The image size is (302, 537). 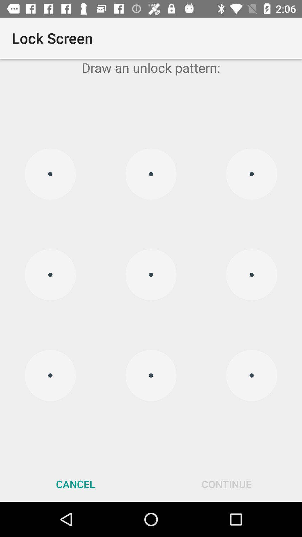 What do you see at coordinates (75, 484) in the screenshot?
I see `open the cancel item` at bounding box center [75, 484].